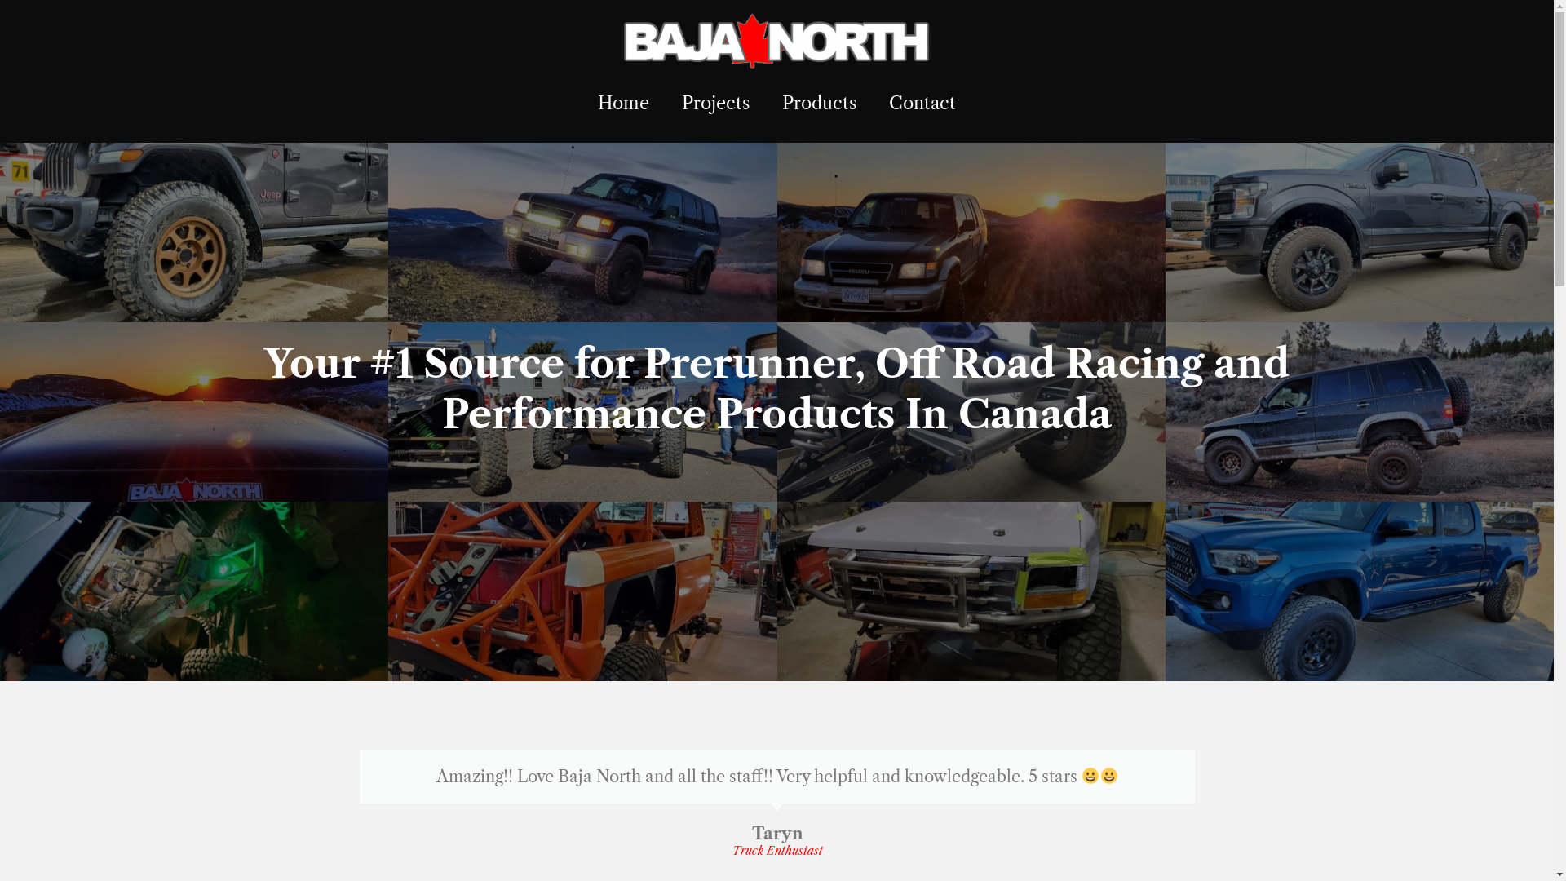  What do you see at coordinates (716, 103) in the screenshot?
I see `Projects` at bounding box center [716, 103].